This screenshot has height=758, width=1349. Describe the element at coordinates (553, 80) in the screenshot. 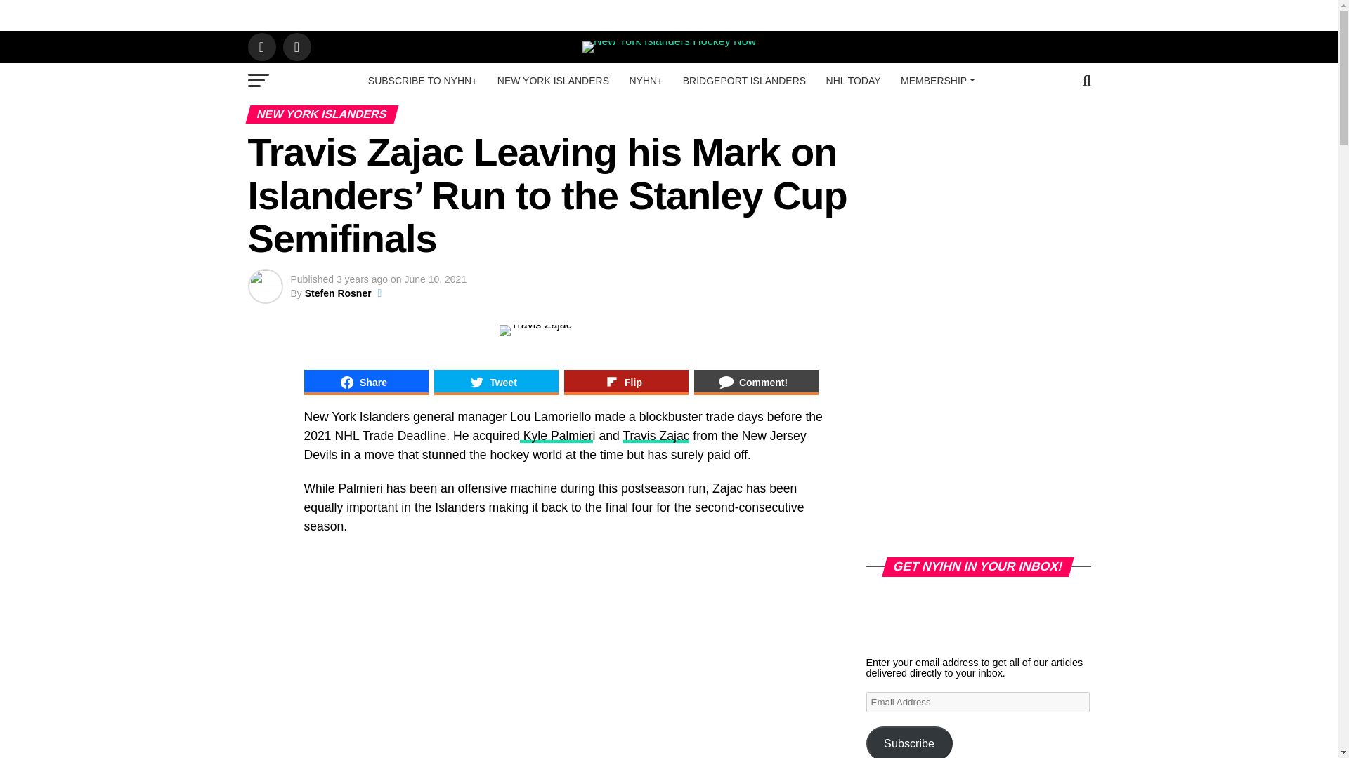

I see `NEW YORK ISLANDERS` at that location.